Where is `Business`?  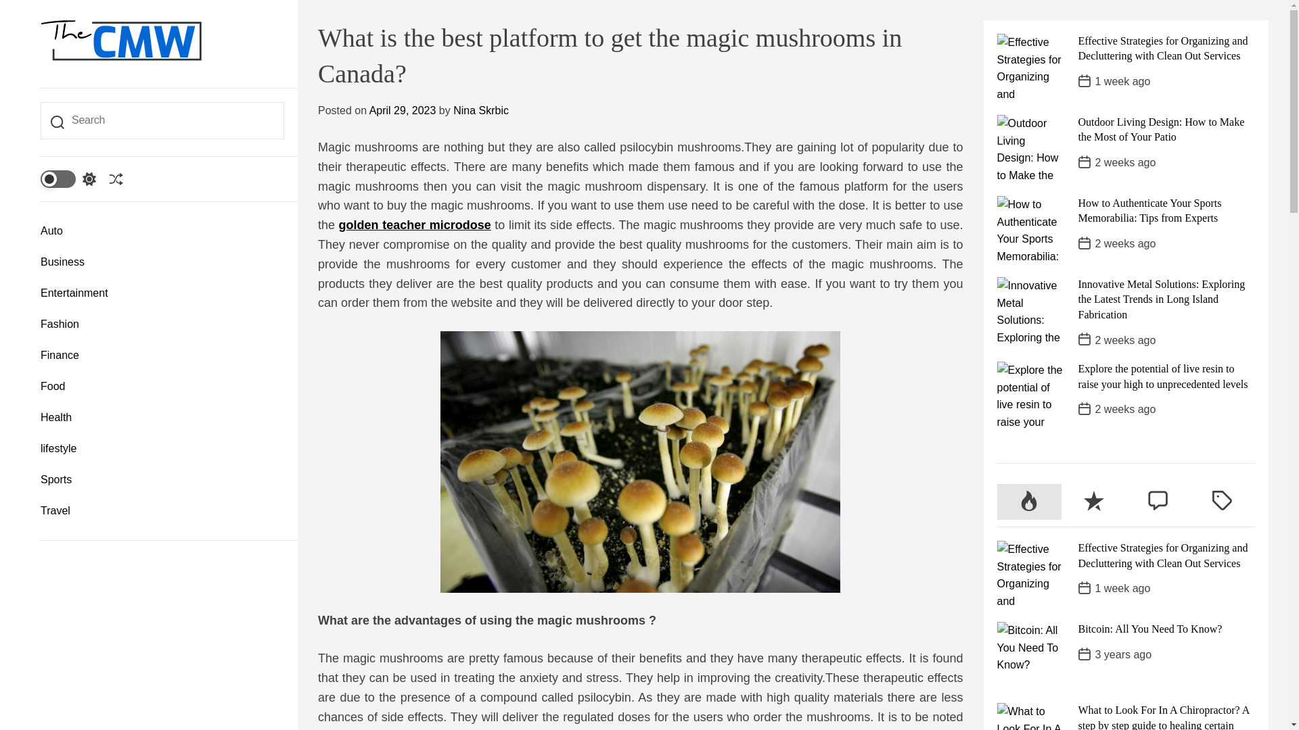 Business is located at coordinates (162, 262).